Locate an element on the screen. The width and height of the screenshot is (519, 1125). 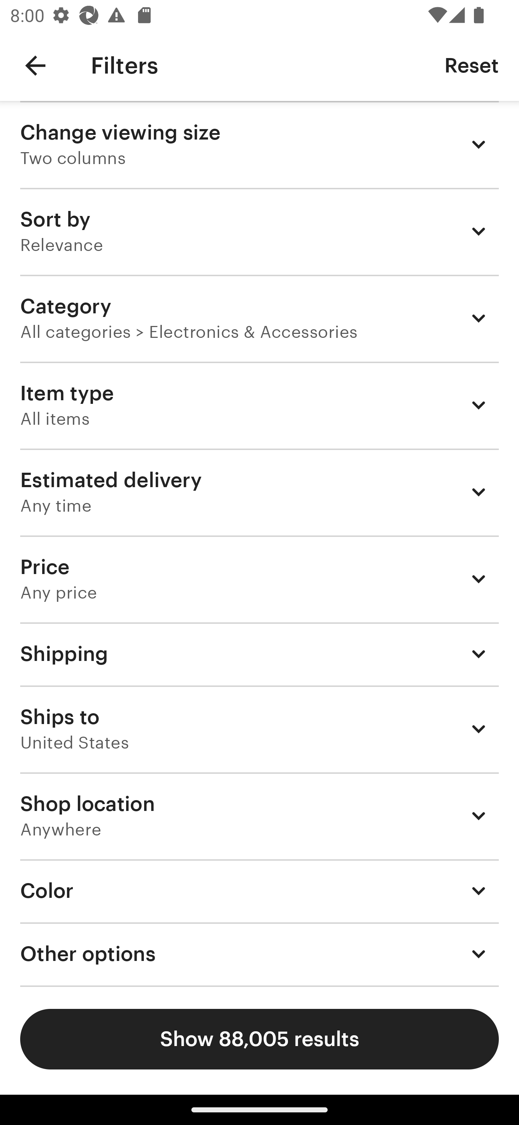
Ships to United States is located at coordinates (259, 729).